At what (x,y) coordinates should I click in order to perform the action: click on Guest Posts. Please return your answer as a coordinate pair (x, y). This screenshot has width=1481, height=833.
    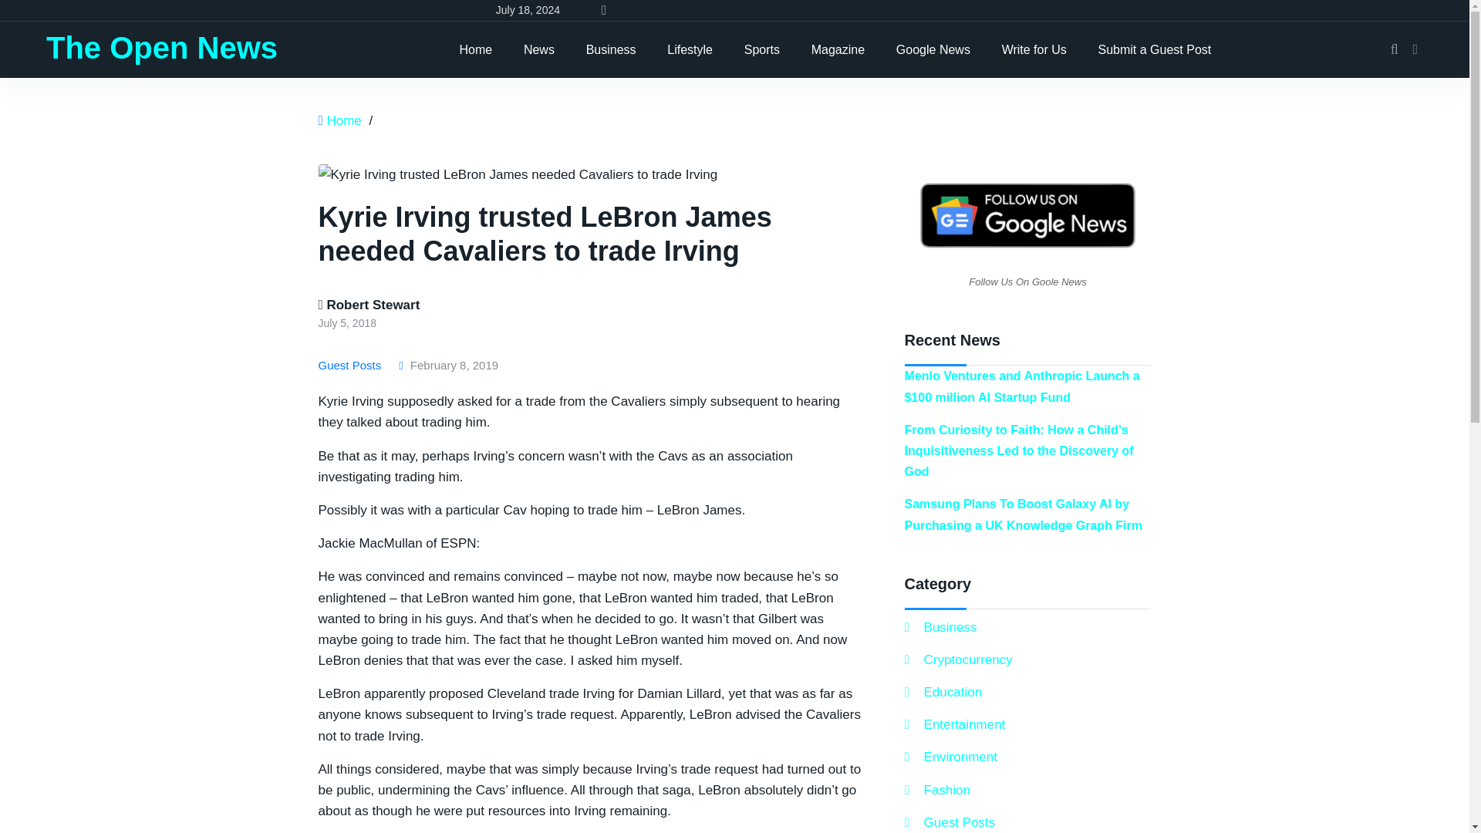
    Looking at the image, I should click on (352, 366).